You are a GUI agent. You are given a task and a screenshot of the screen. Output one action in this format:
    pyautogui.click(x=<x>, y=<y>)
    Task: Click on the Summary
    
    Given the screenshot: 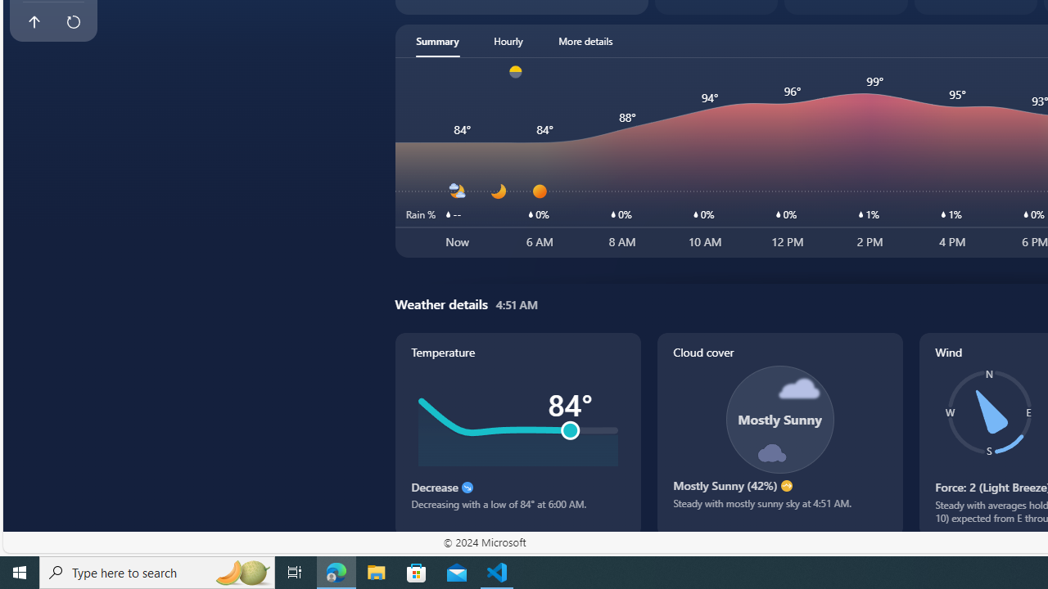 What is the action you would take?
    pyautogui.click(x=437, y=41)
    